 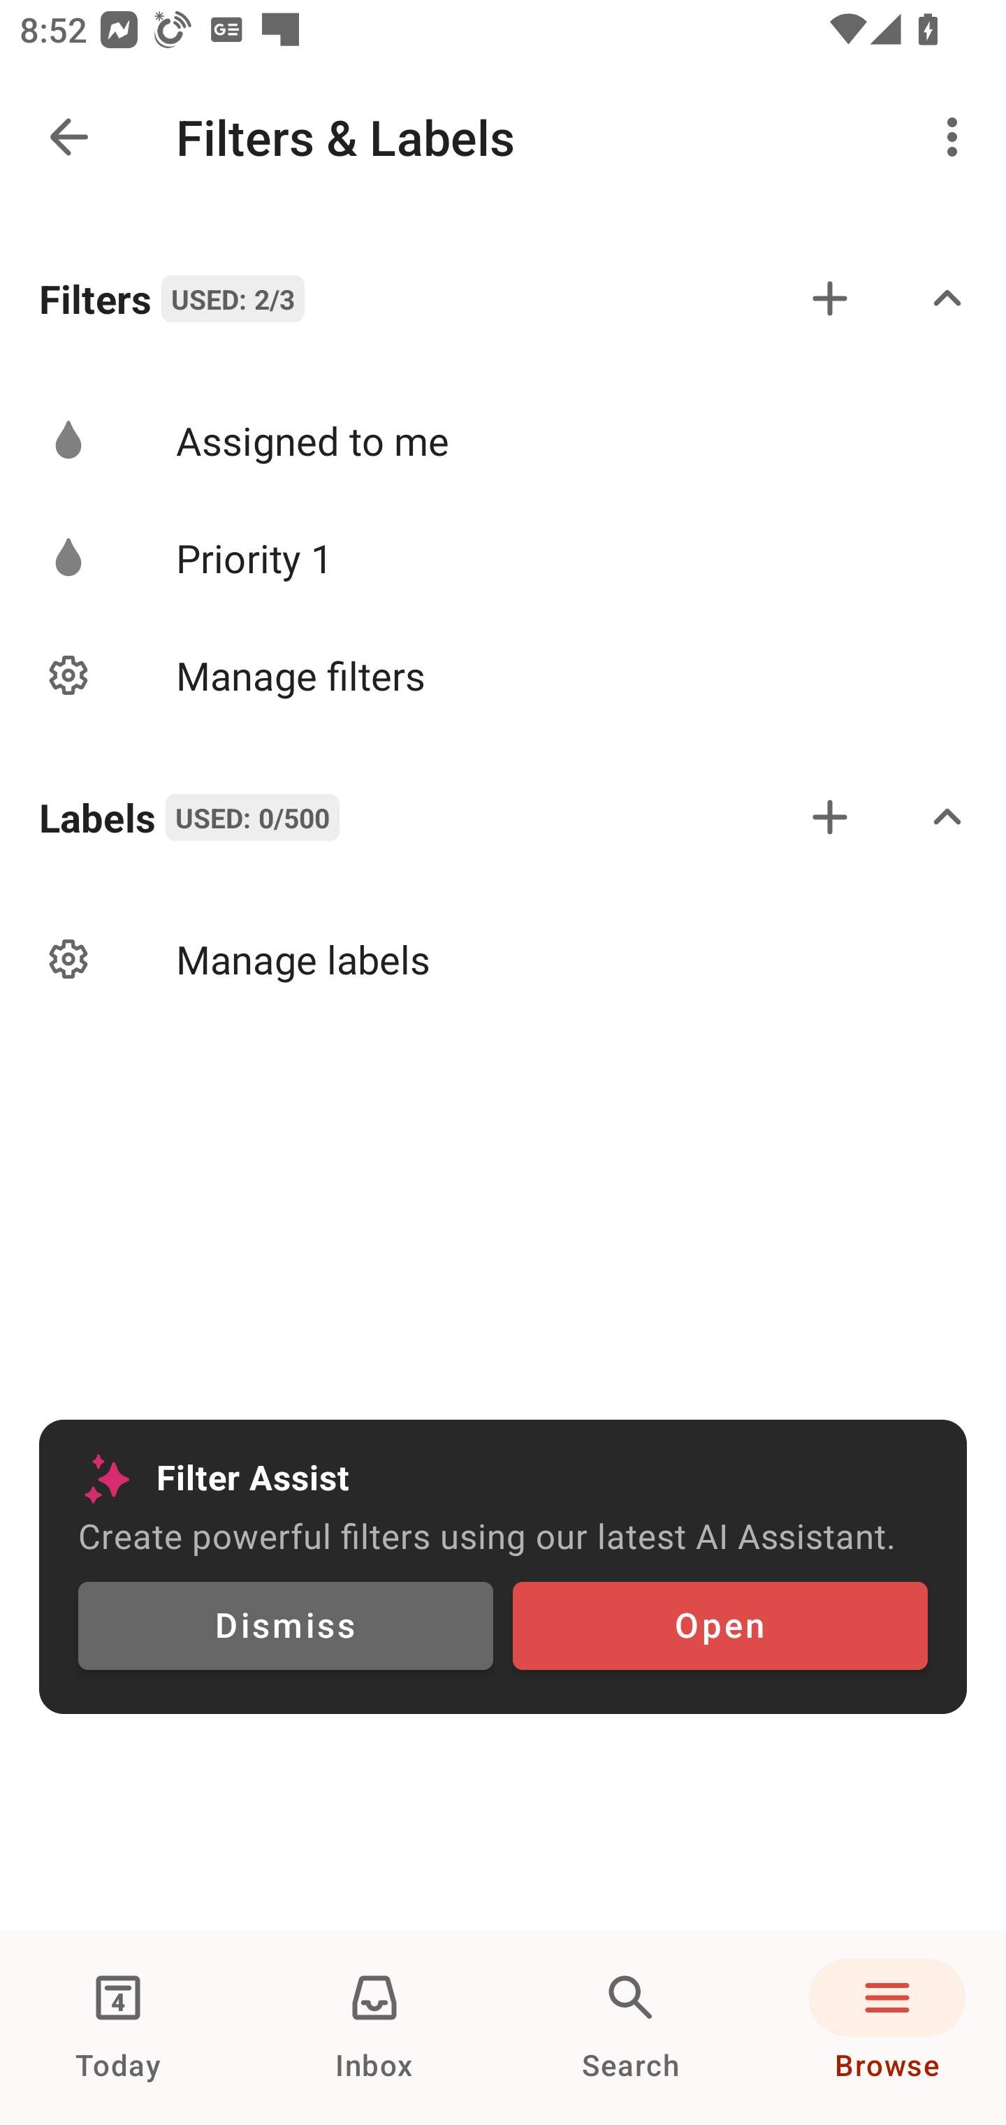 What do you see at coordinates (720, 1626) in the screenshot?
I see `Open` at bounding box center [720, 1626].